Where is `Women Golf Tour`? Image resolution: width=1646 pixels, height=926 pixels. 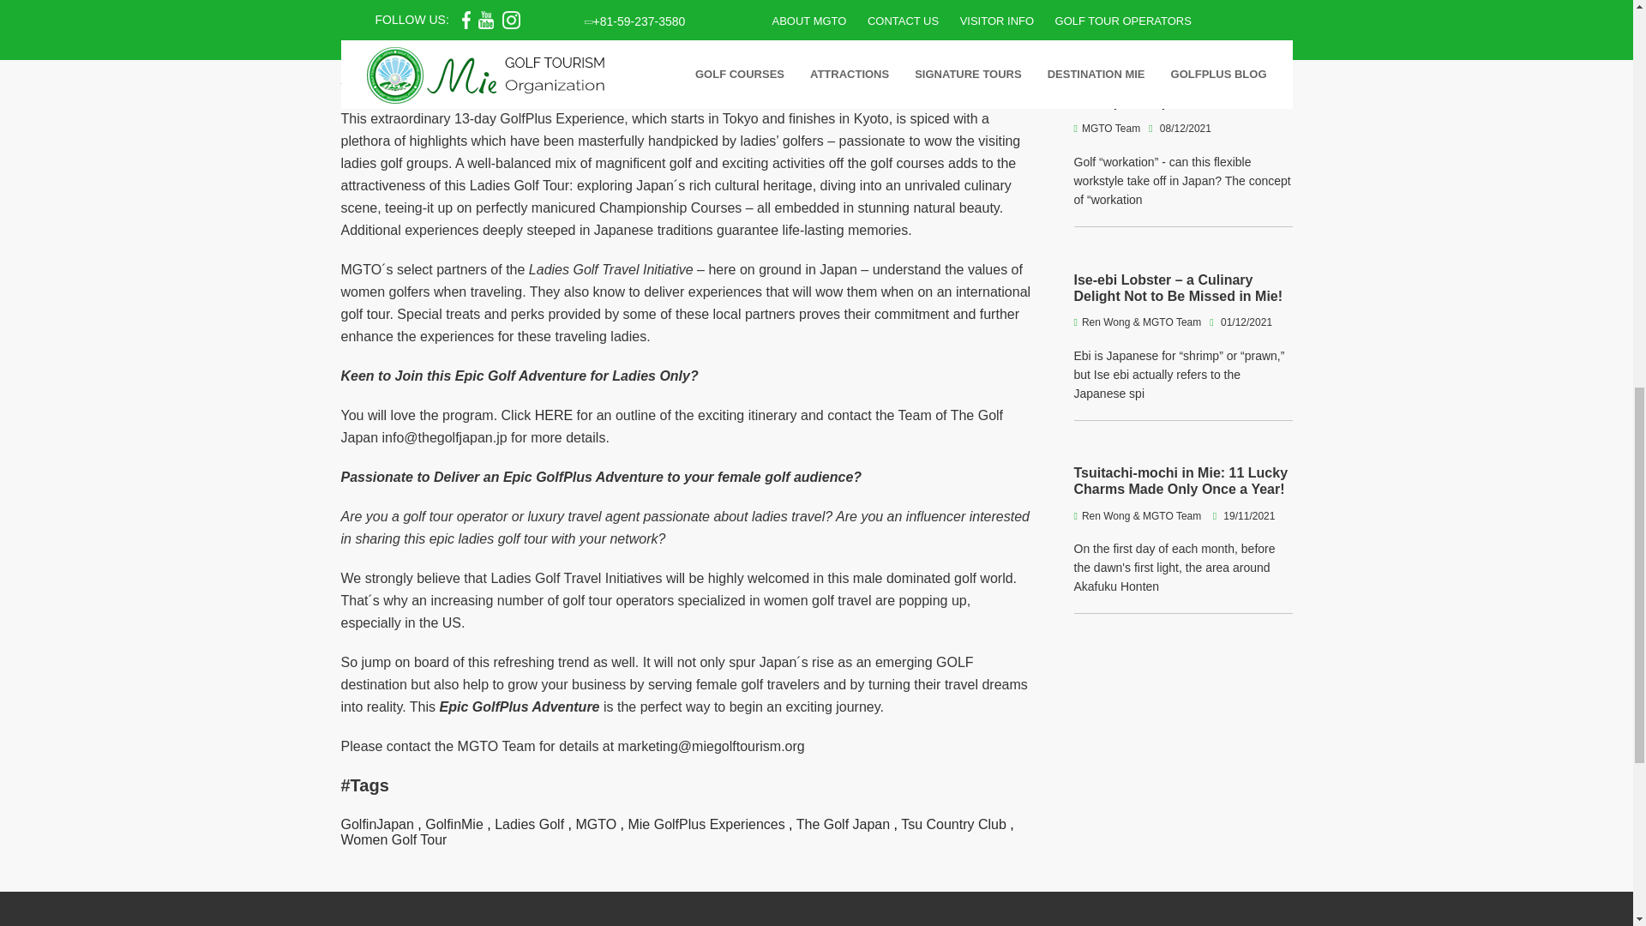
Women Golf Tour is located at coordinates (394, 839).